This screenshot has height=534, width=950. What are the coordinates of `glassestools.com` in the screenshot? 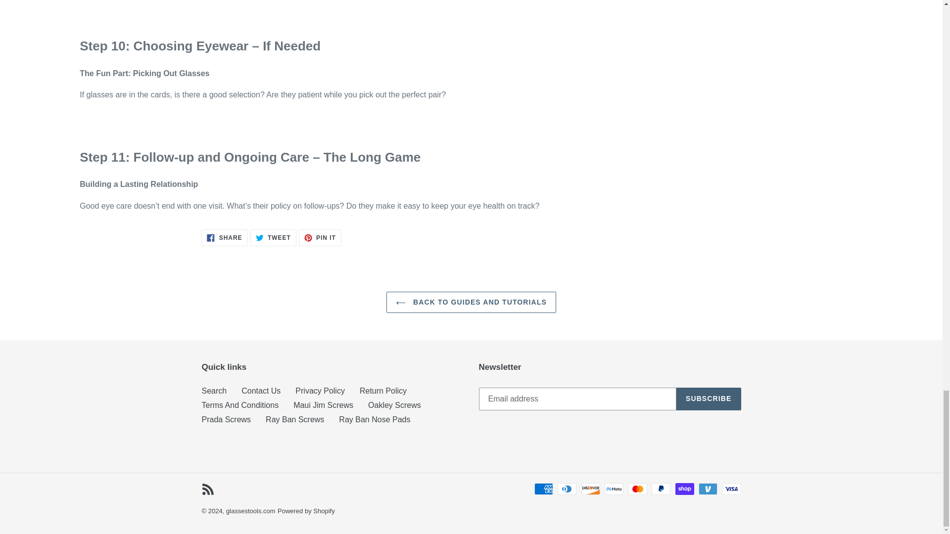 It's located at (320, 391).